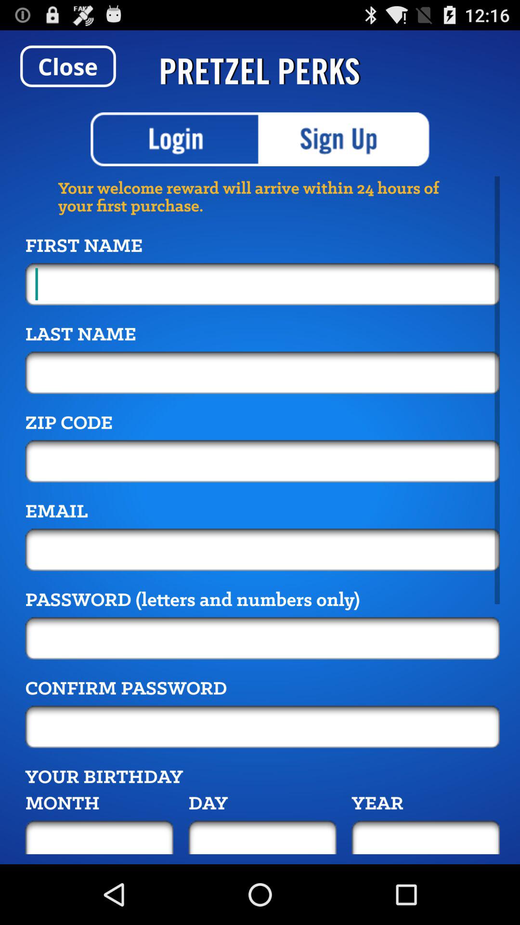  I want to click on open the close, so click(68, 66).